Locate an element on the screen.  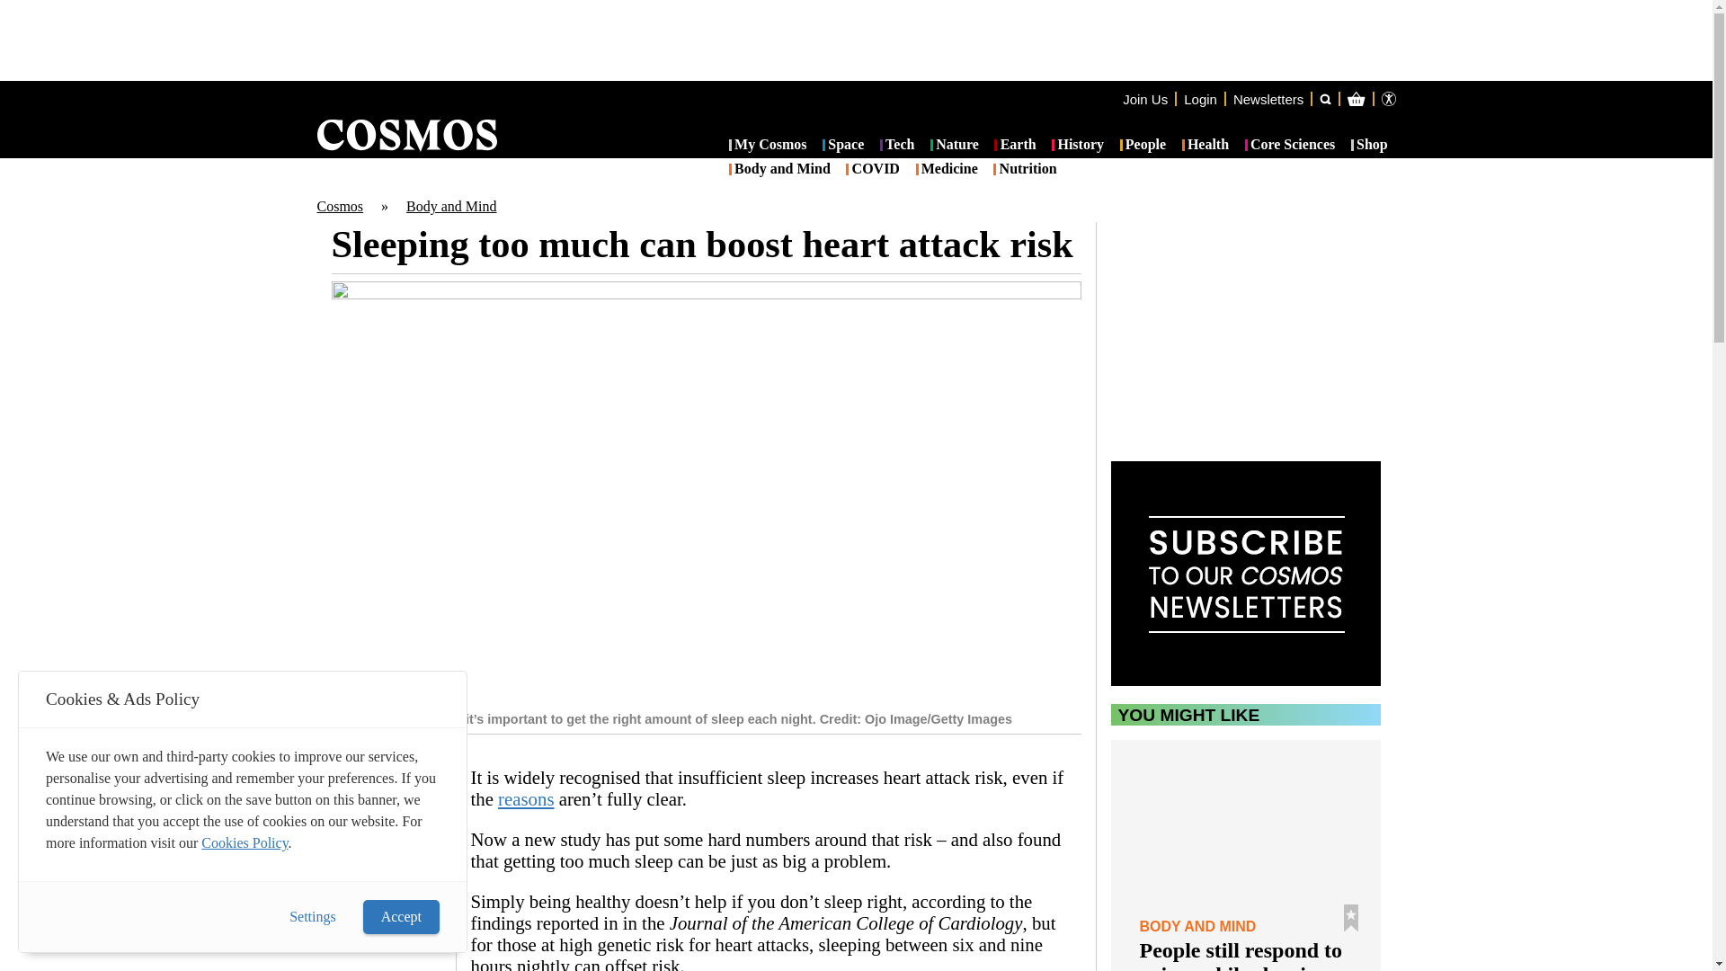
Nature is located at coordinates (954, 146).